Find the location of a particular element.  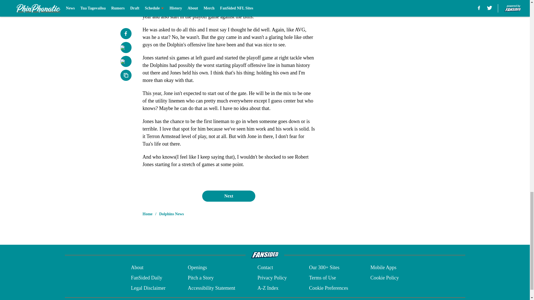

Contact is located at coordinates (265, 268).